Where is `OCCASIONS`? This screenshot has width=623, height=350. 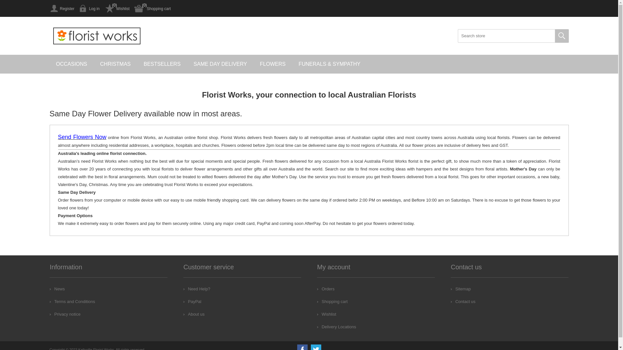 OCCASIONS is located at coordinates (71, 64).